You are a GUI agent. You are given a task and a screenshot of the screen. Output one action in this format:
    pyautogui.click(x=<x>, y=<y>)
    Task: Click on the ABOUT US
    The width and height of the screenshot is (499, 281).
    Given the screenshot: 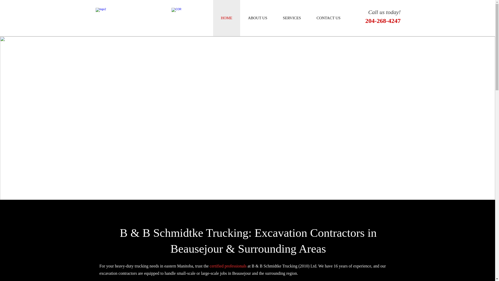 What is the action you would take?
    pyautogui.click(x=258, y=18)
    